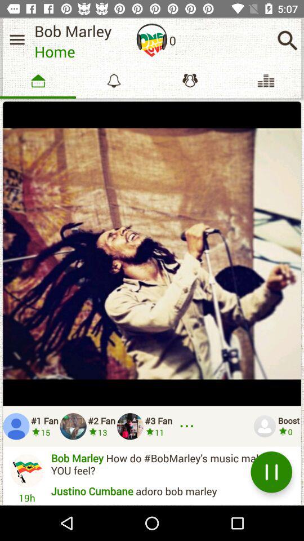 Image resolution: width=304 pixels, height=541 pixels. What do you see at coordinates (17, 39) in the screenshot?
I see `home menu option` at bounding box center [17, 39].